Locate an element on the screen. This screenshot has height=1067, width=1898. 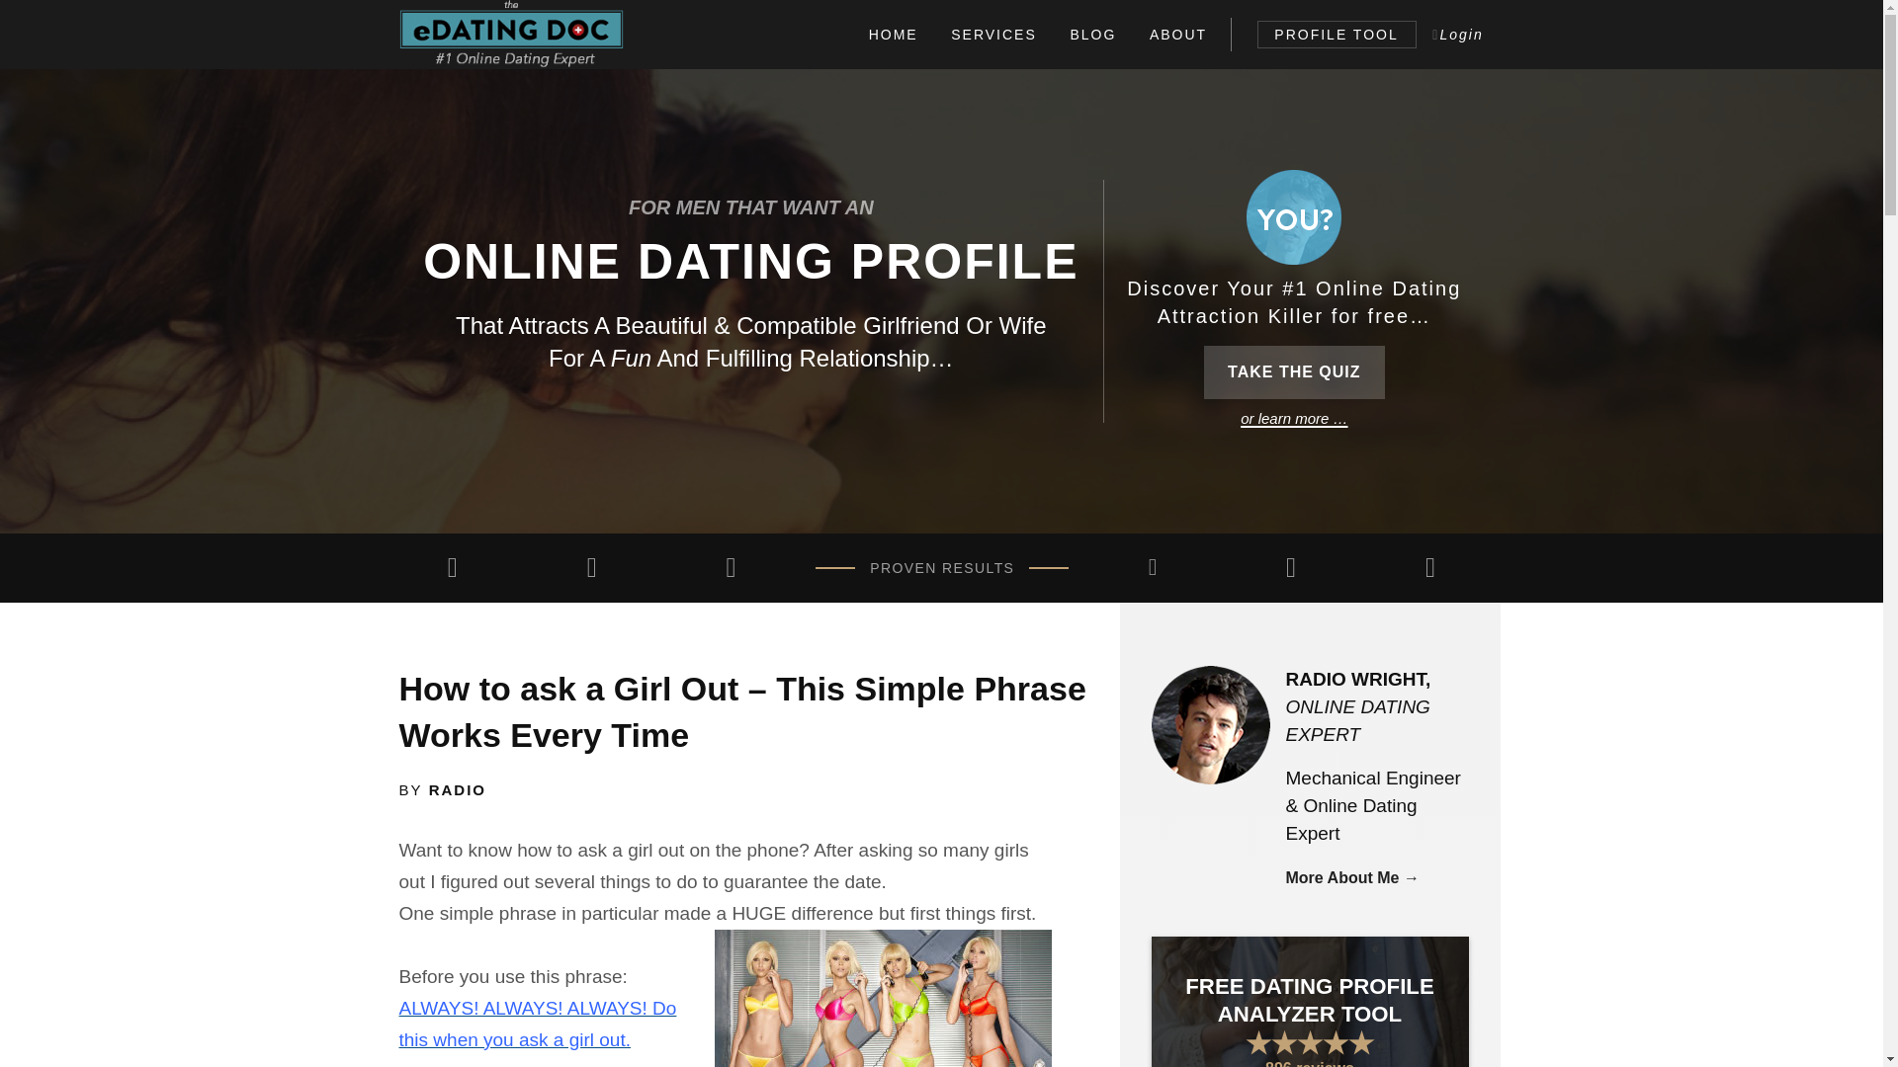
How to ask a girl out is located at coordinates (882, 998).